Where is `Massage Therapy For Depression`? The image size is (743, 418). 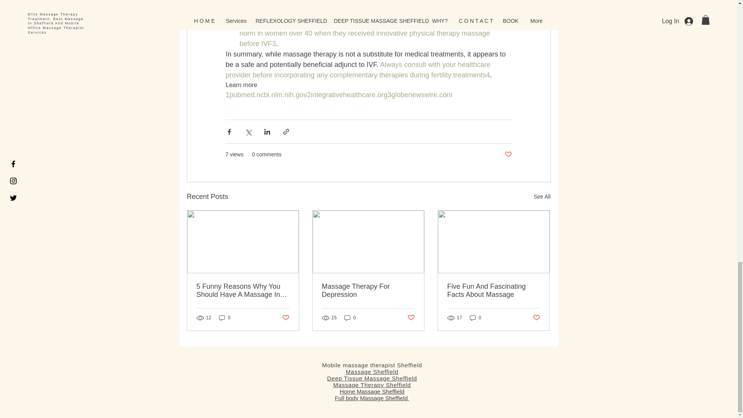 Massage Therapy For Depression is located at coordinates (368, 291).